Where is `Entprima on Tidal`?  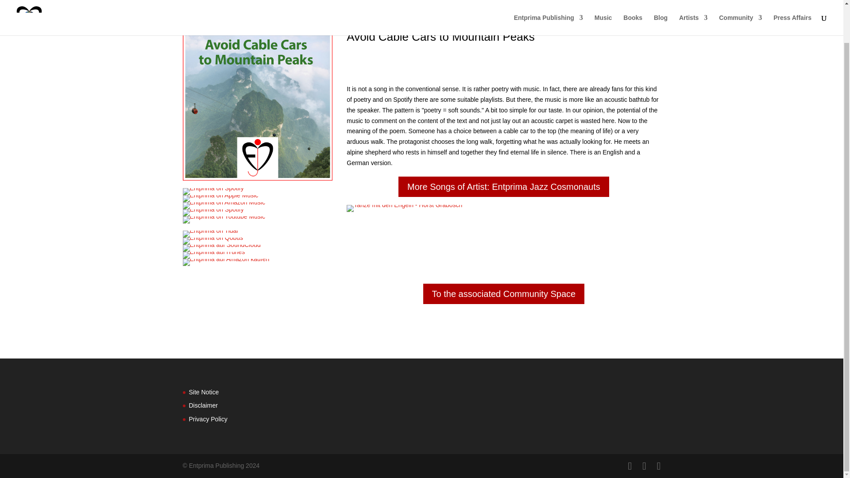 Entprima on Tidal is located at coordinates (210, 234).